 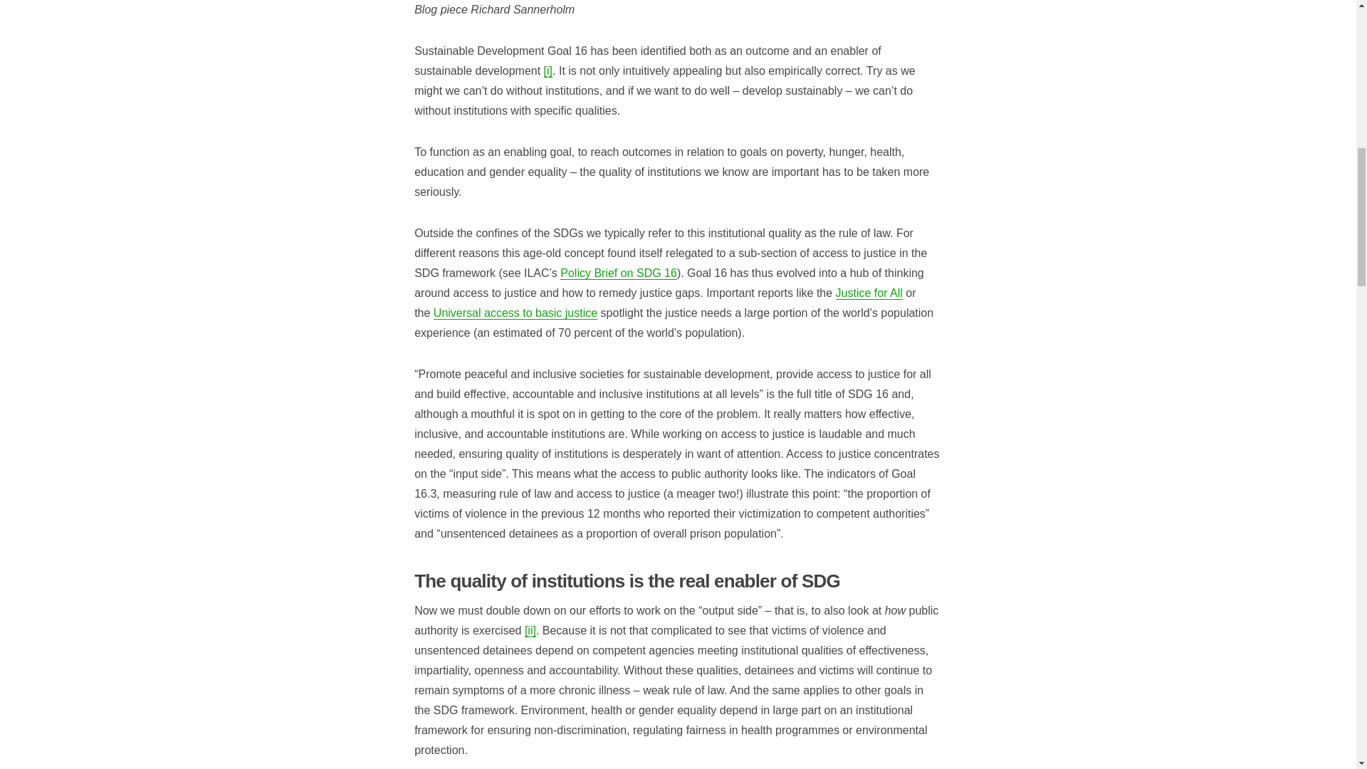 I want to click on Justice for All, so click(x=869, y=293).